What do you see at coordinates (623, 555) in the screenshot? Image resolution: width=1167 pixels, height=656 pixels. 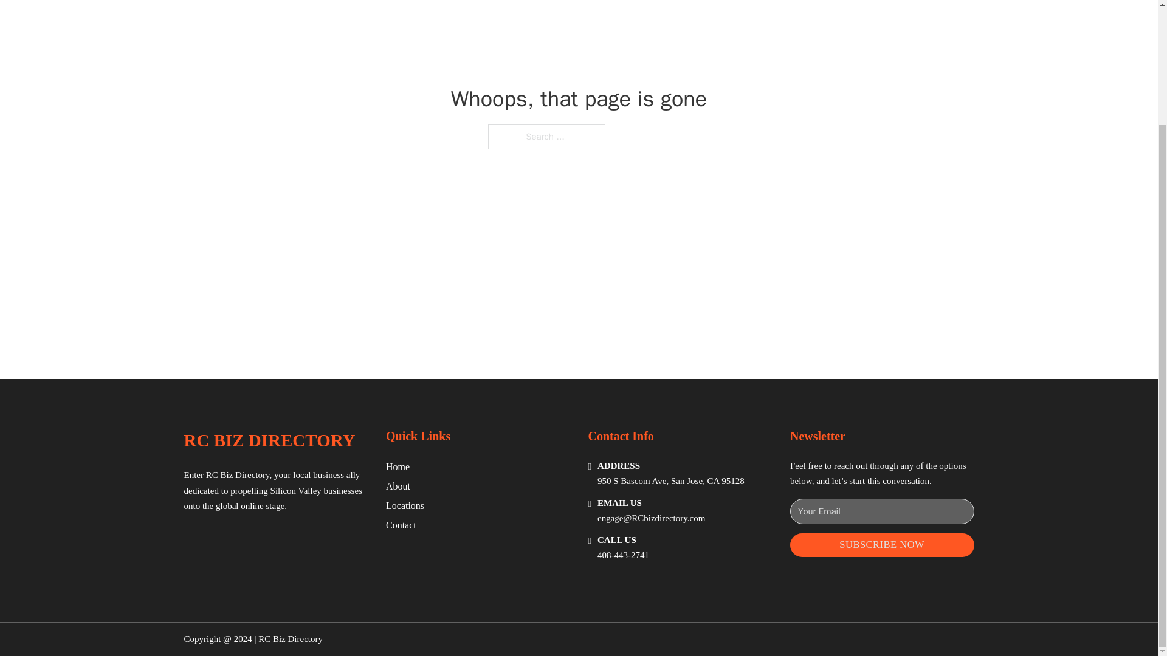 I see `408-443-2741` at bounding box center [623, 555].